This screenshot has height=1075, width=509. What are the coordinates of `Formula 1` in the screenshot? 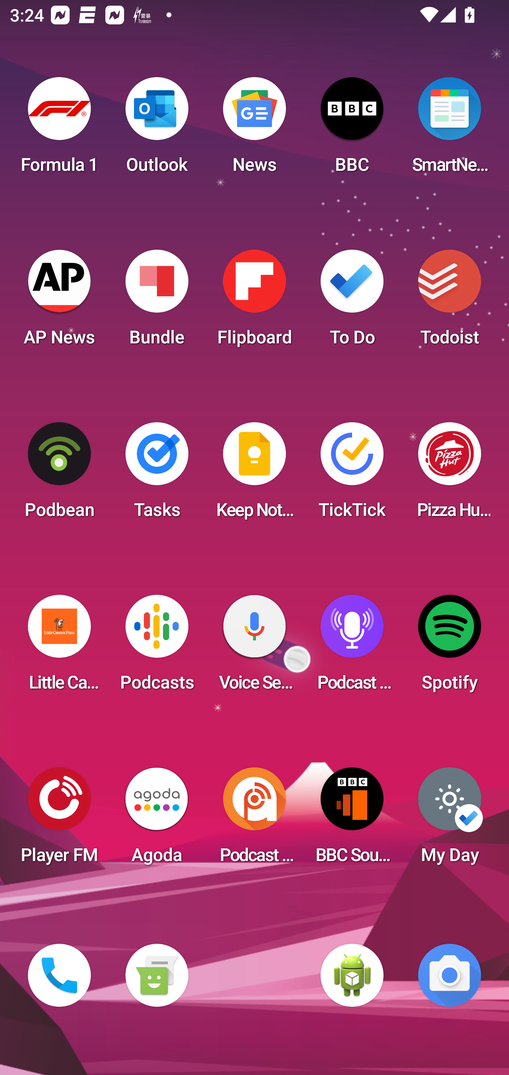 It's located at (59, 129).